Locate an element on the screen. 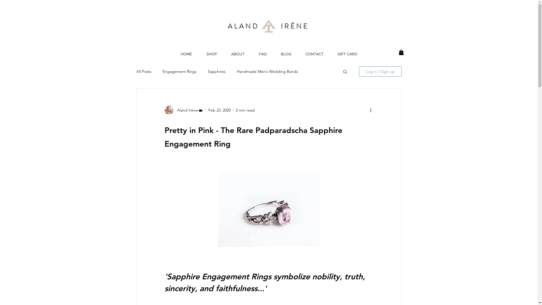 Image resolution: width=542 pixels, height=305 pixels. All Posts is located at coordinates (143, 71).